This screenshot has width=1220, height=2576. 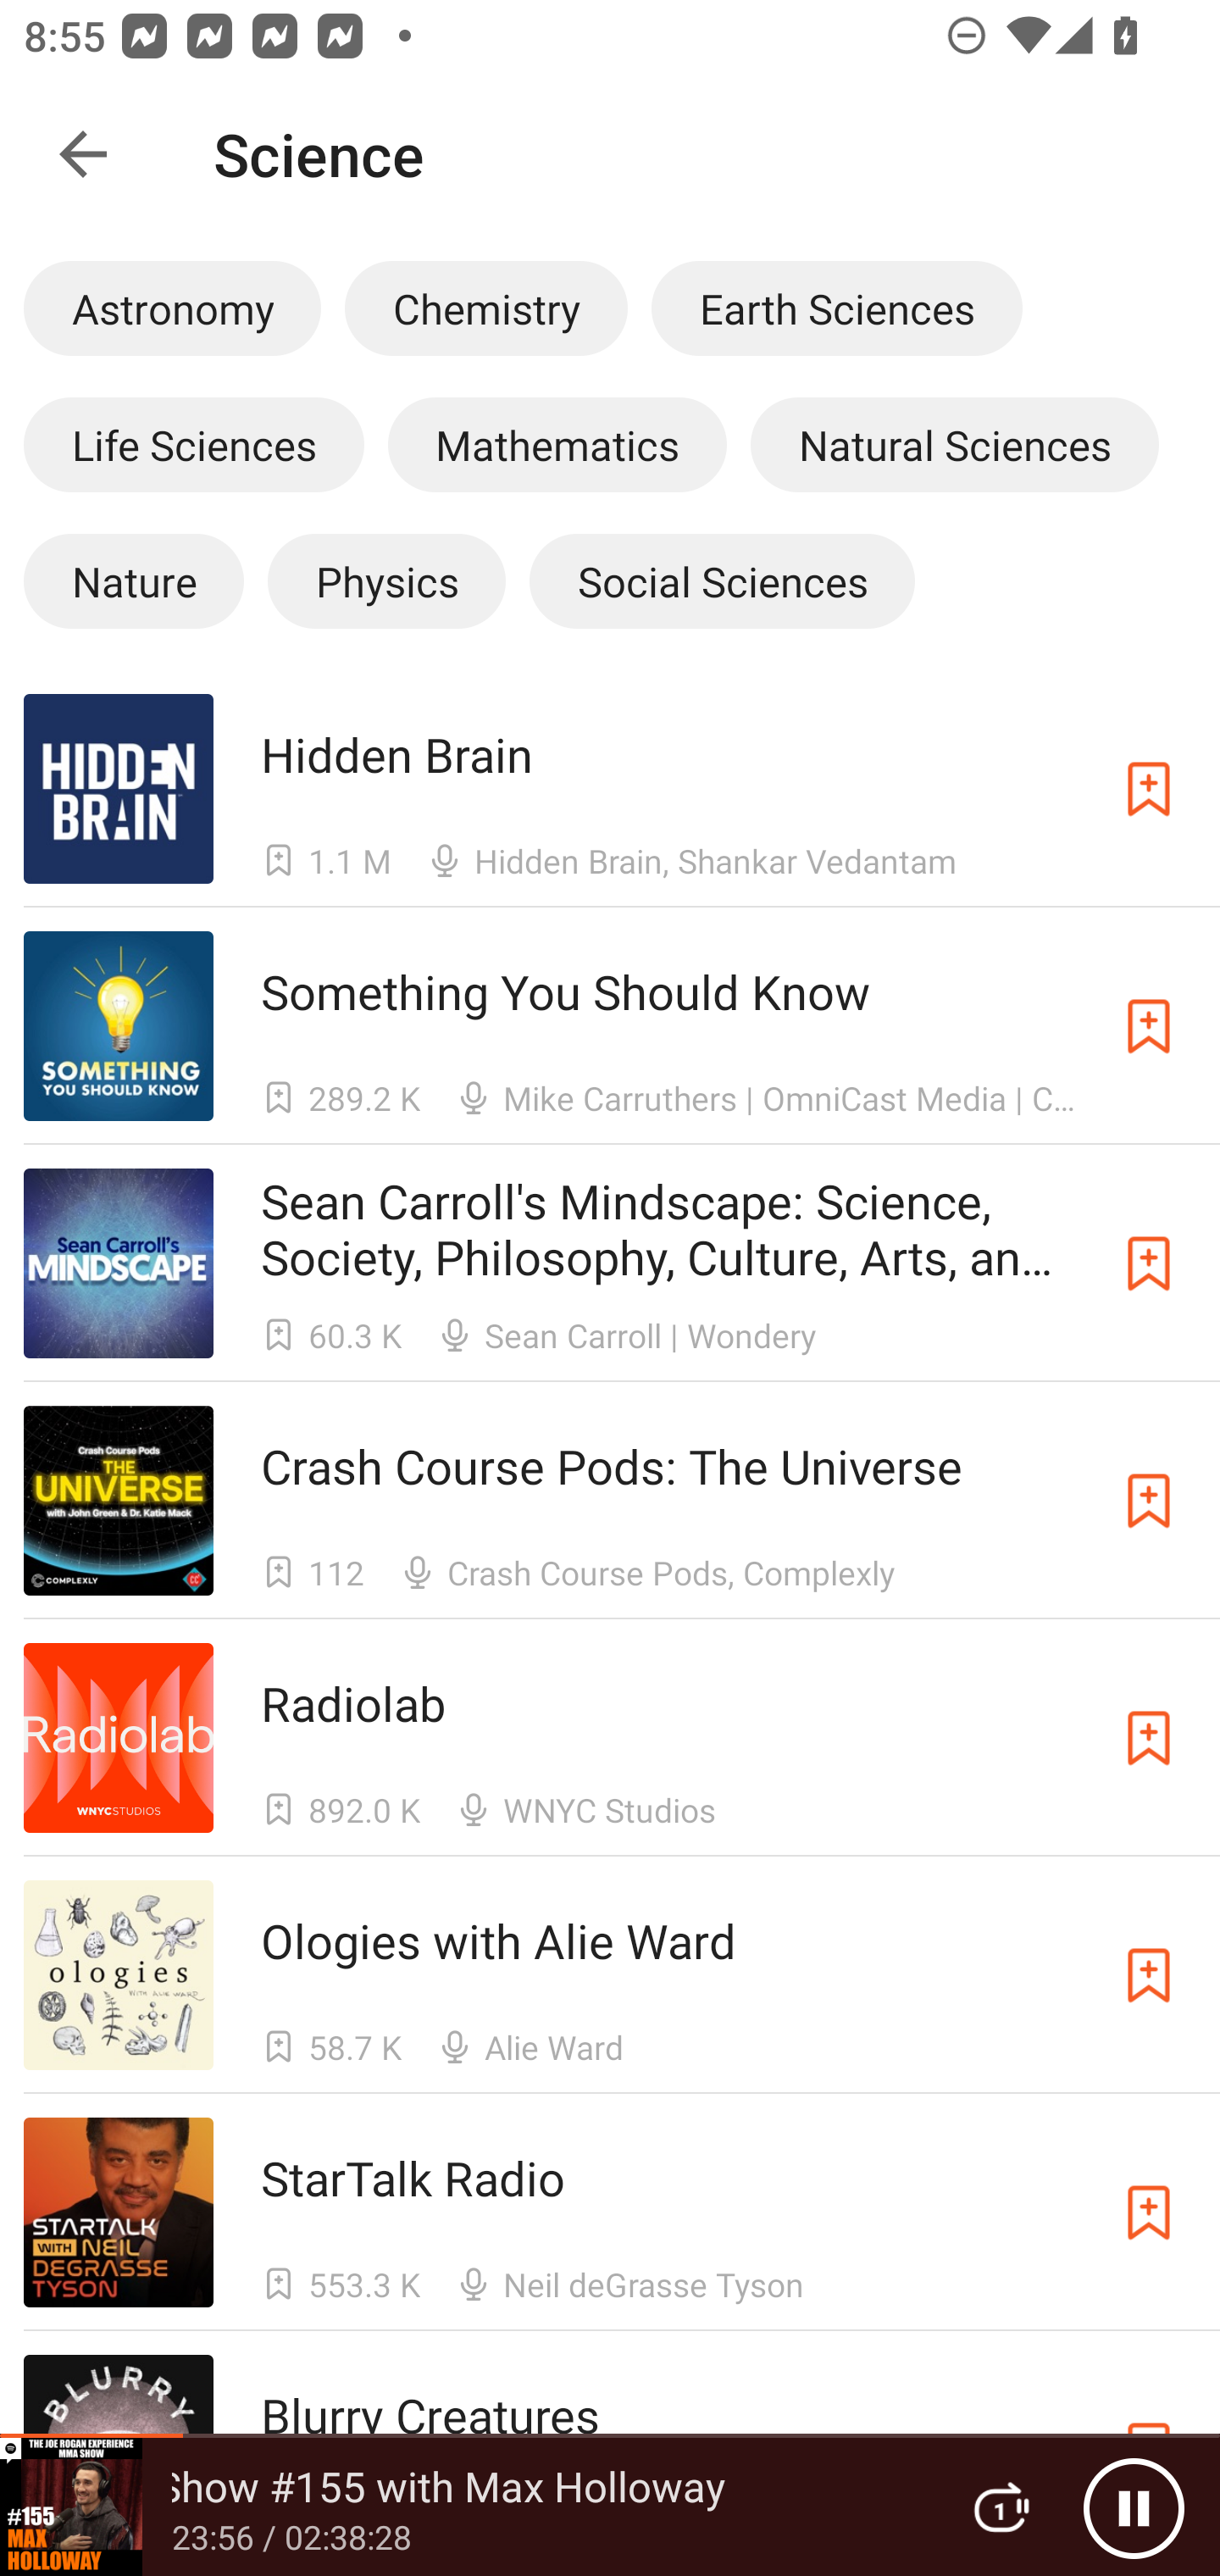 What do you see at coordinates (83, 154) in the screenshot?
I see `Navigate up` at bounding box center [83, 154].